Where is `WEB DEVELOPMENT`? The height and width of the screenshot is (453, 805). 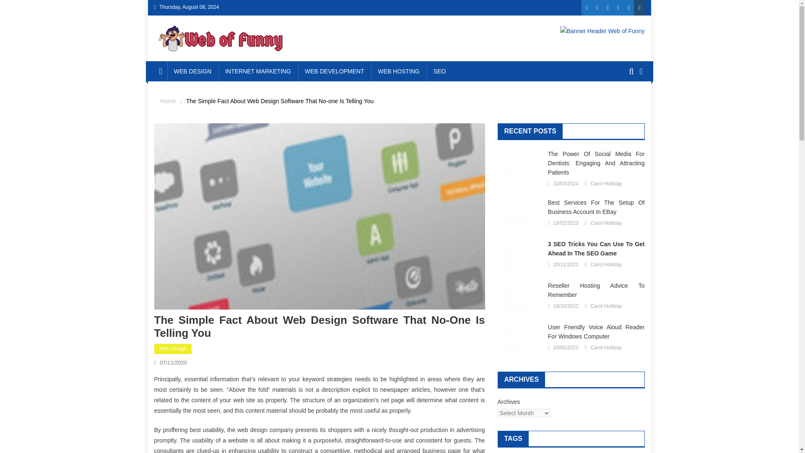 WEB DEVELOPMENT is located at coordinates (335, 71).